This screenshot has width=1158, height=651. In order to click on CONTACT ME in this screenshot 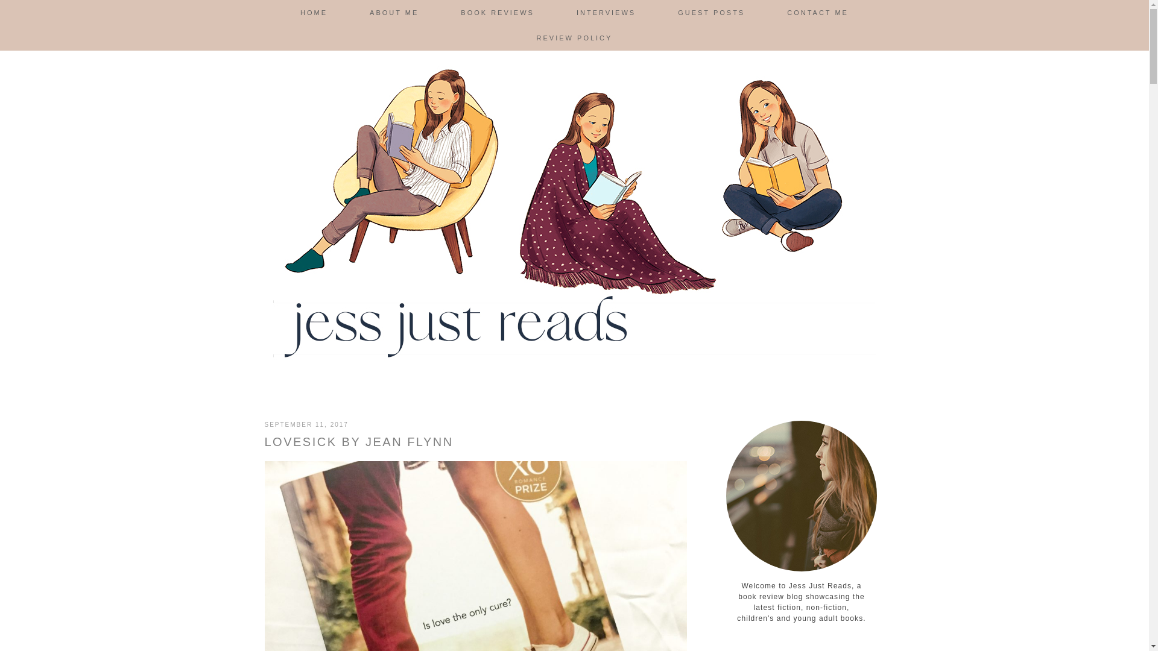, I will do `click(817, 13)`.